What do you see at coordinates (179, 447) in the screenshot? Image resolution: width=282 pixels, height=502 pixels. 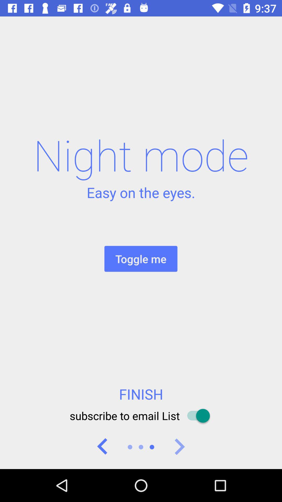 I see `go forward` at bounding box center [179, 447].